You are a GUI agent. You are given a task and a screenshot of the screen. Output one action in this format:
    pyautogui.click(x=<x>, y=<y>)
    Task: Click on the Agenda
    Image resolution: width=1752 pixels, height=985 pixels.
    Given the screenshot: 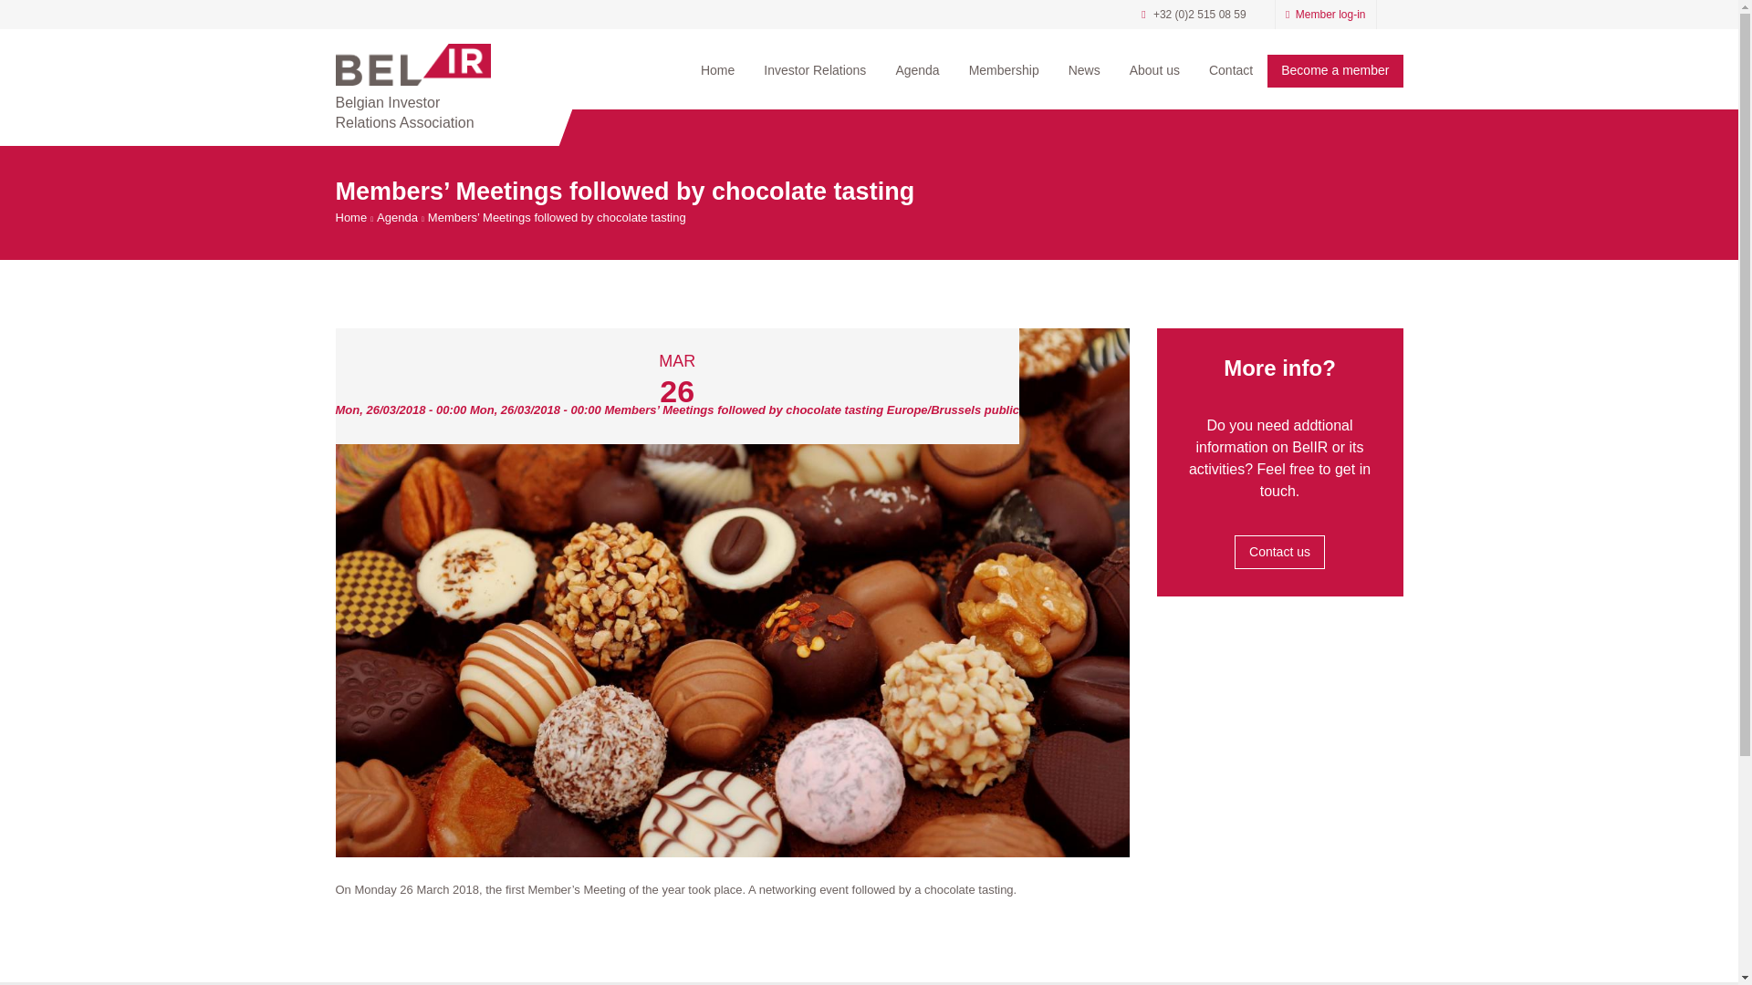 What is the action you would take?
    pyautogui.click(x=917, y=70)
    